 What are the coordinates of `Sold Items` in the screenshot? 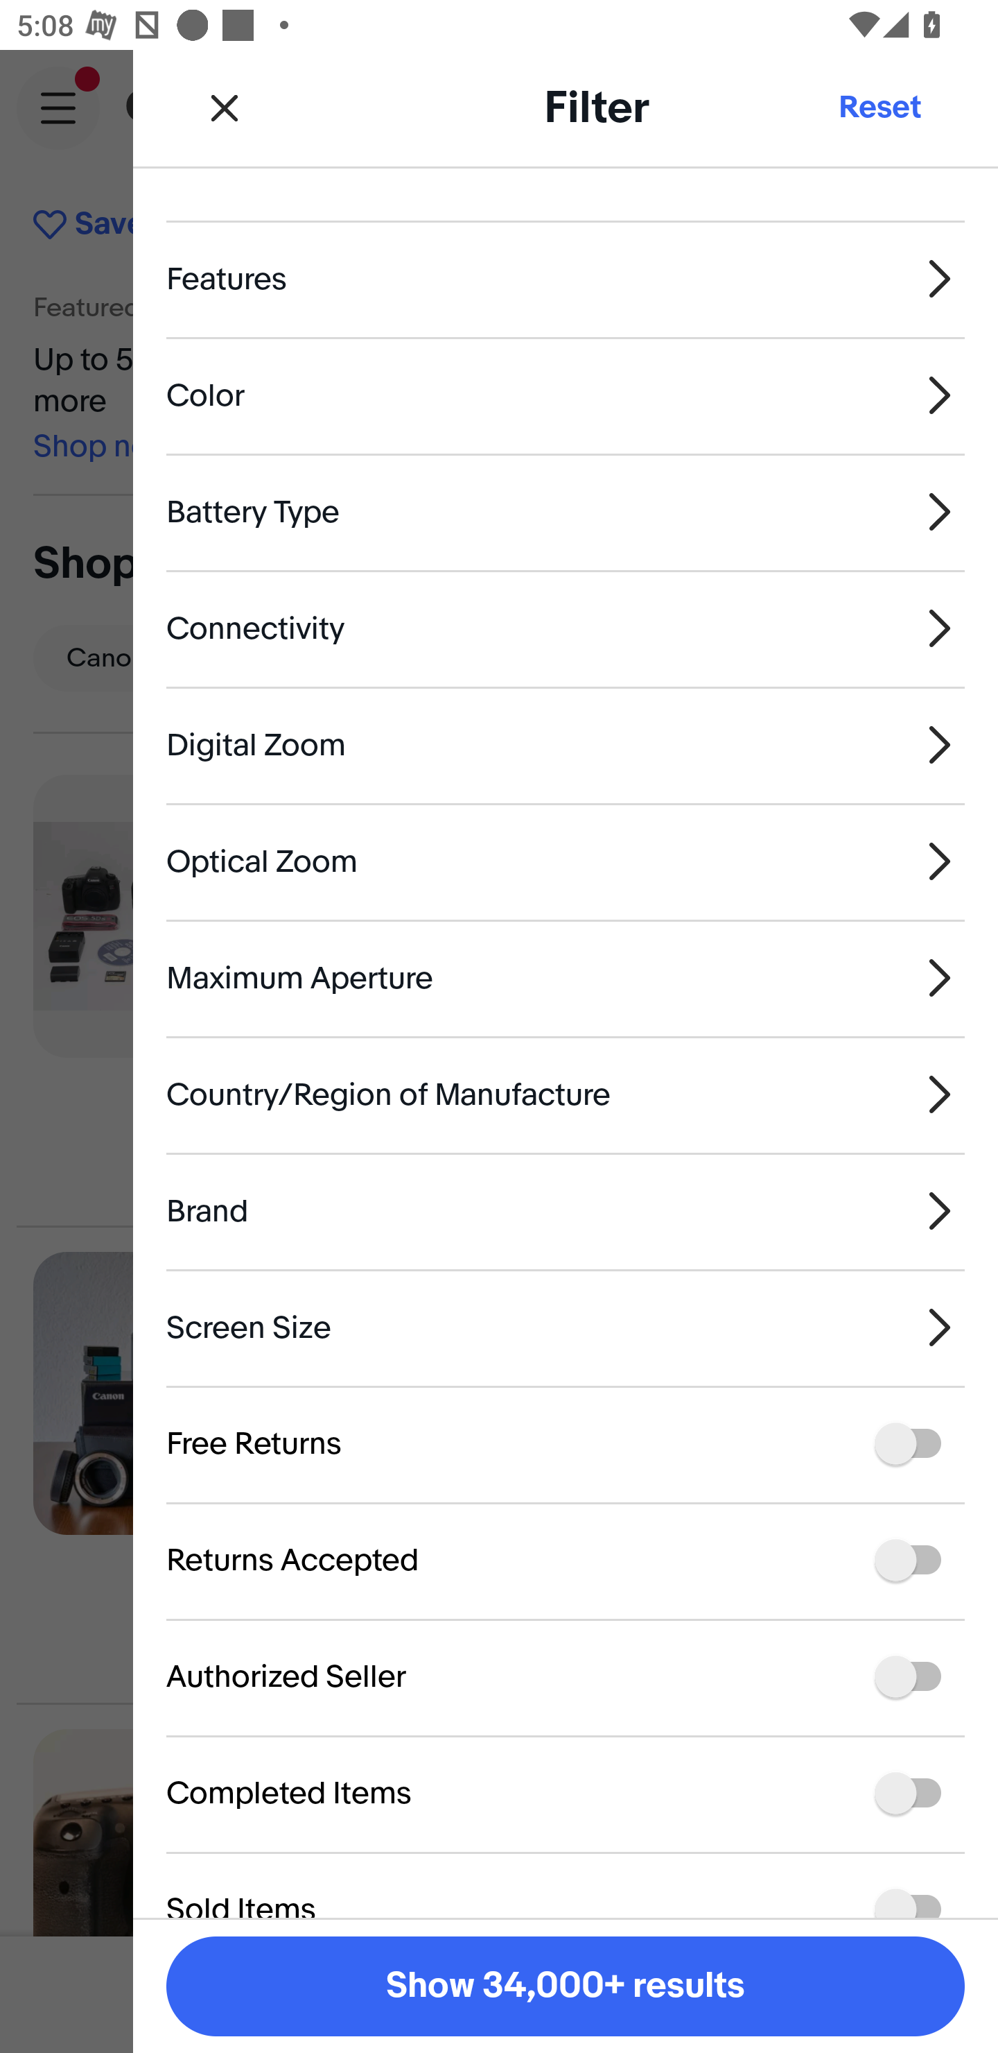 It's located at (566, 1884).